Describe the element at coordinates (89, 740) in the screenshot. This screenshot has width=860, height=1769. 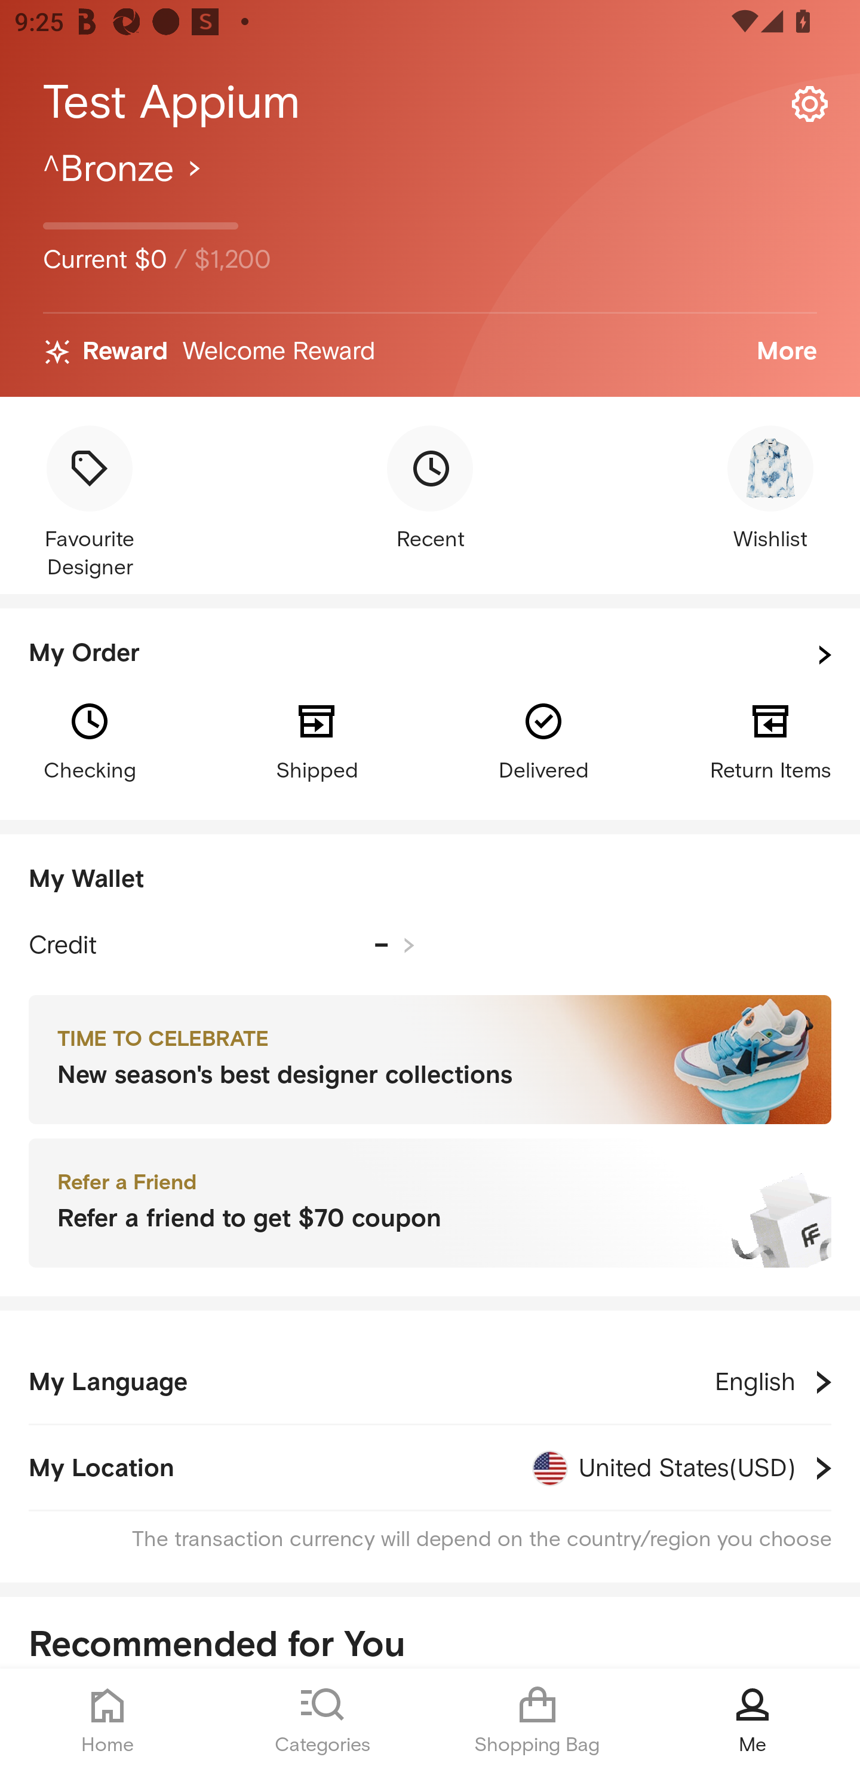
I see `Checking` at that location.